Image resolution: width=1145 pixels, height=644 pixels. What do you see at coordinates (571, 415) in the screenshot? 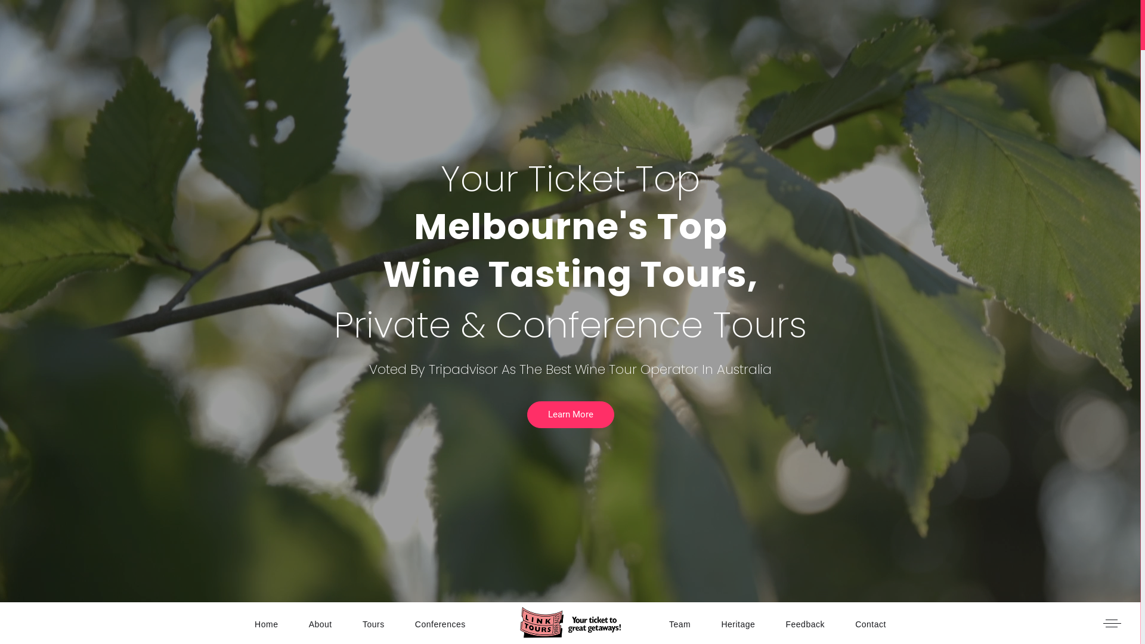
I see `Learn More` at bounding box center [571, 415].